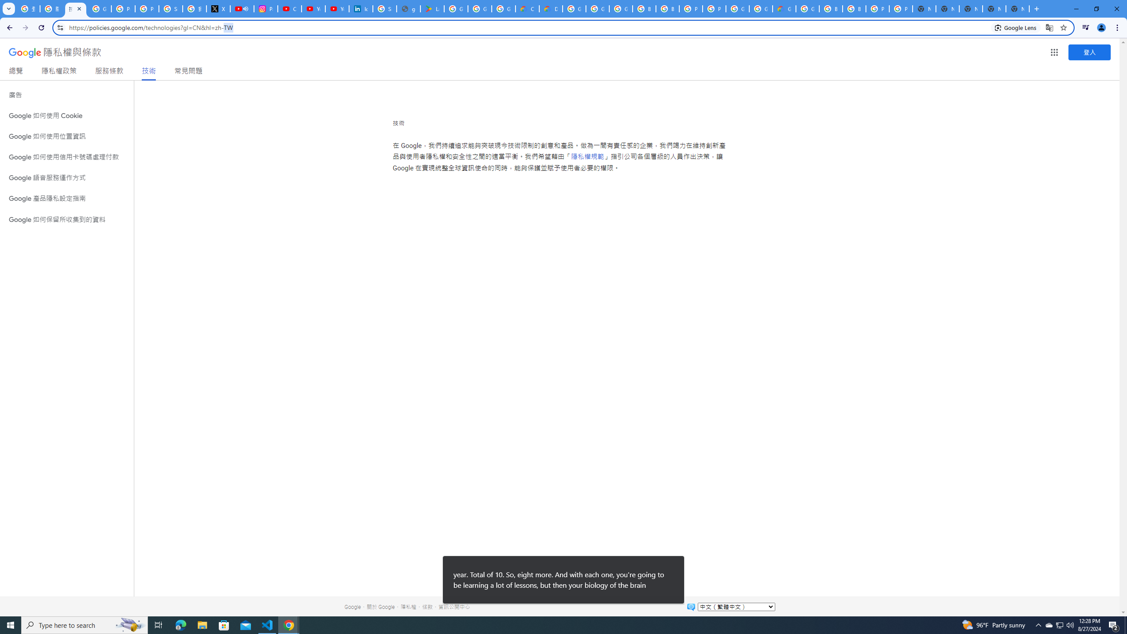 The image size is (1127, 634). What do you see at coordinates (1015, 27) in the screenshot?
I see `Search with Google Lens` at bounding box center [1015, 27].